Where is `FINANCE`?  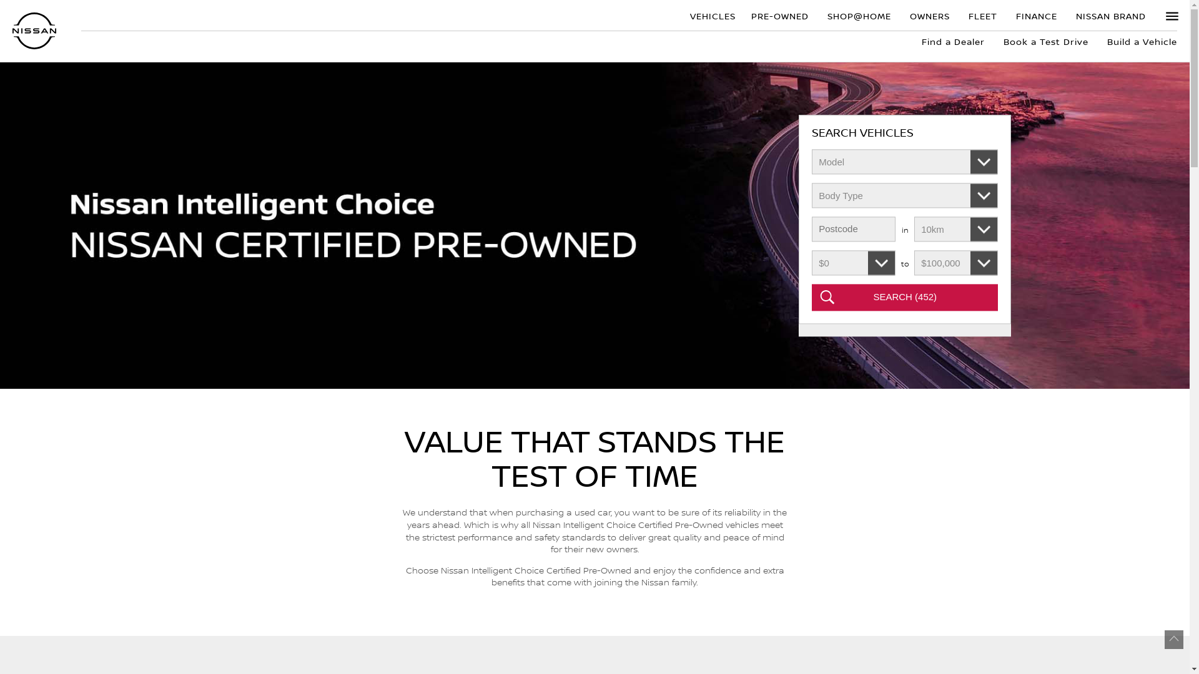
FINANCE is located at coordinates (1037, 15).